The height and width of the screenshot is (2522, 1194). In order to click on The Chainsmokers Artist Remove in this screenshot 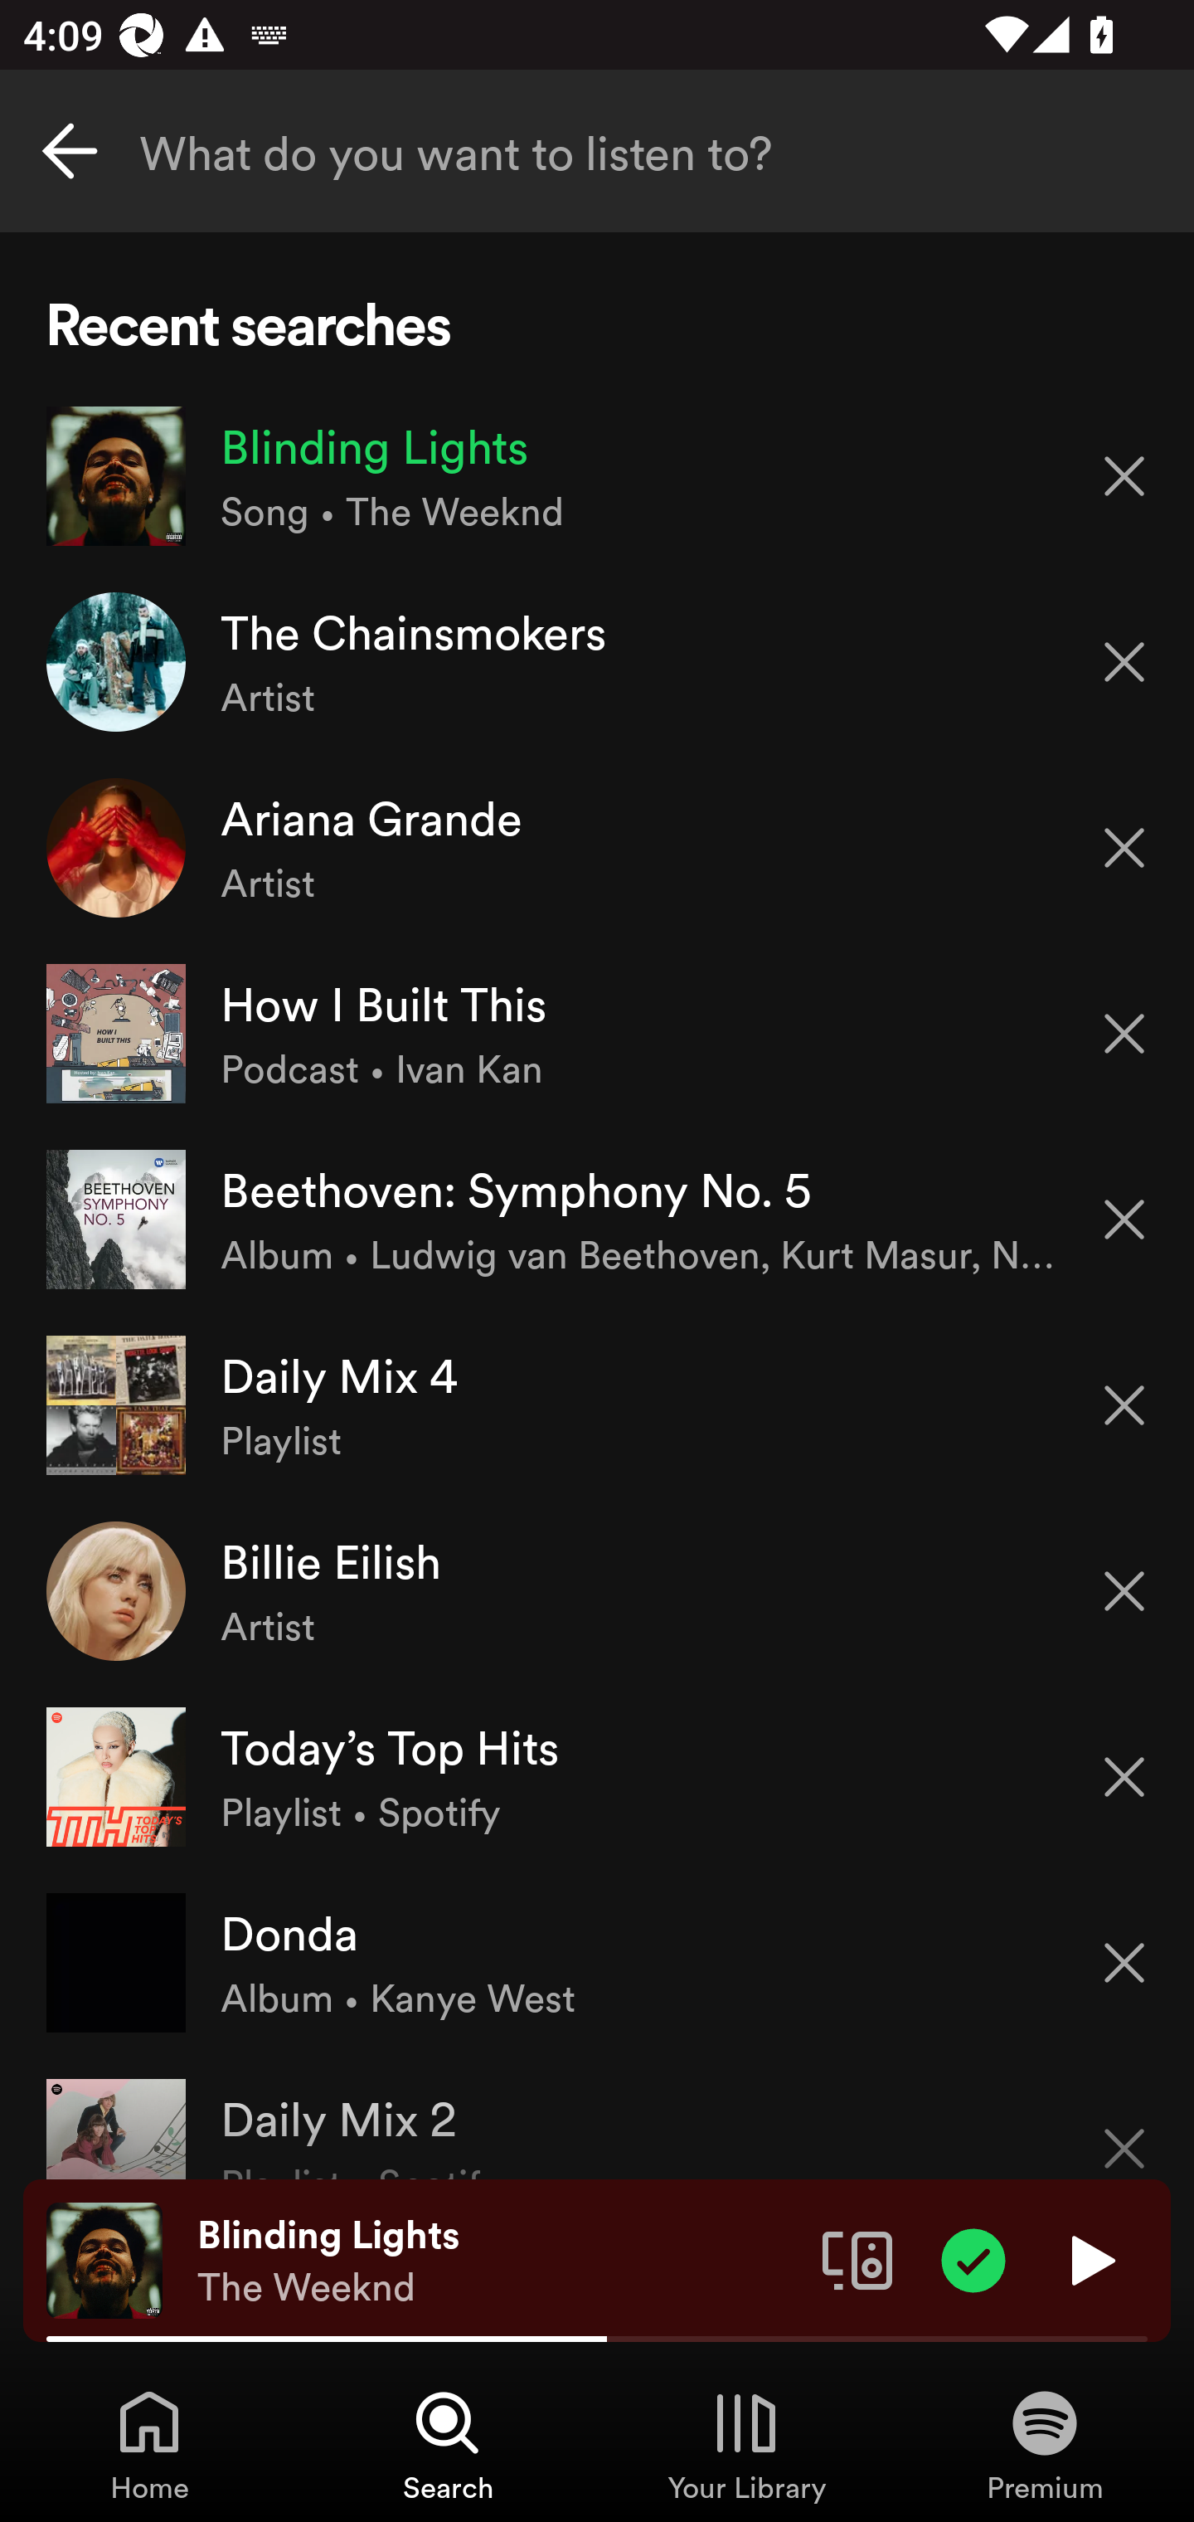, I will do `click(597, 662)`.